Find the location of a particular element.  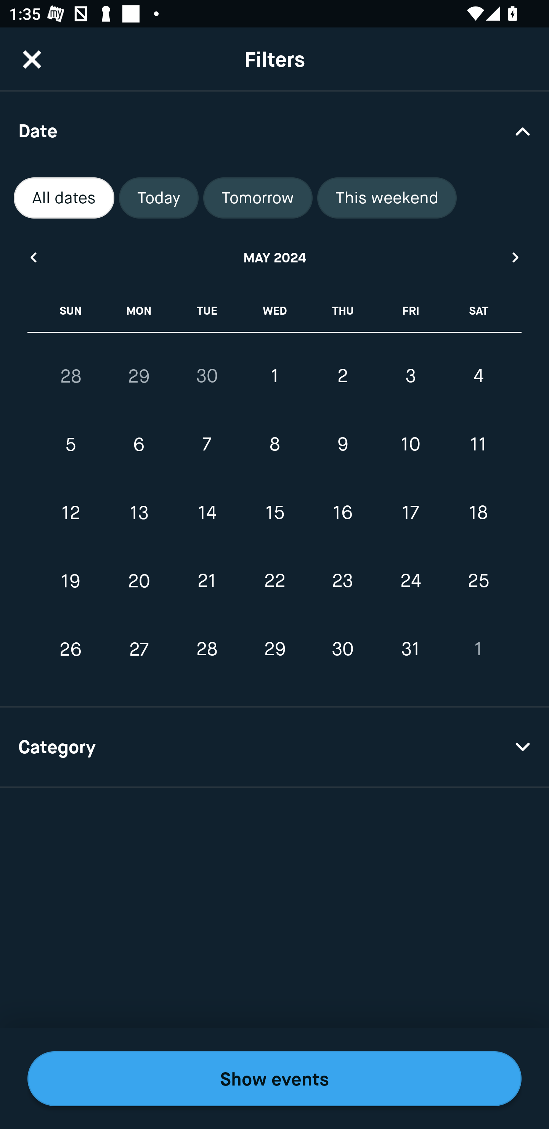

15 is located at coordinates (274, 513).